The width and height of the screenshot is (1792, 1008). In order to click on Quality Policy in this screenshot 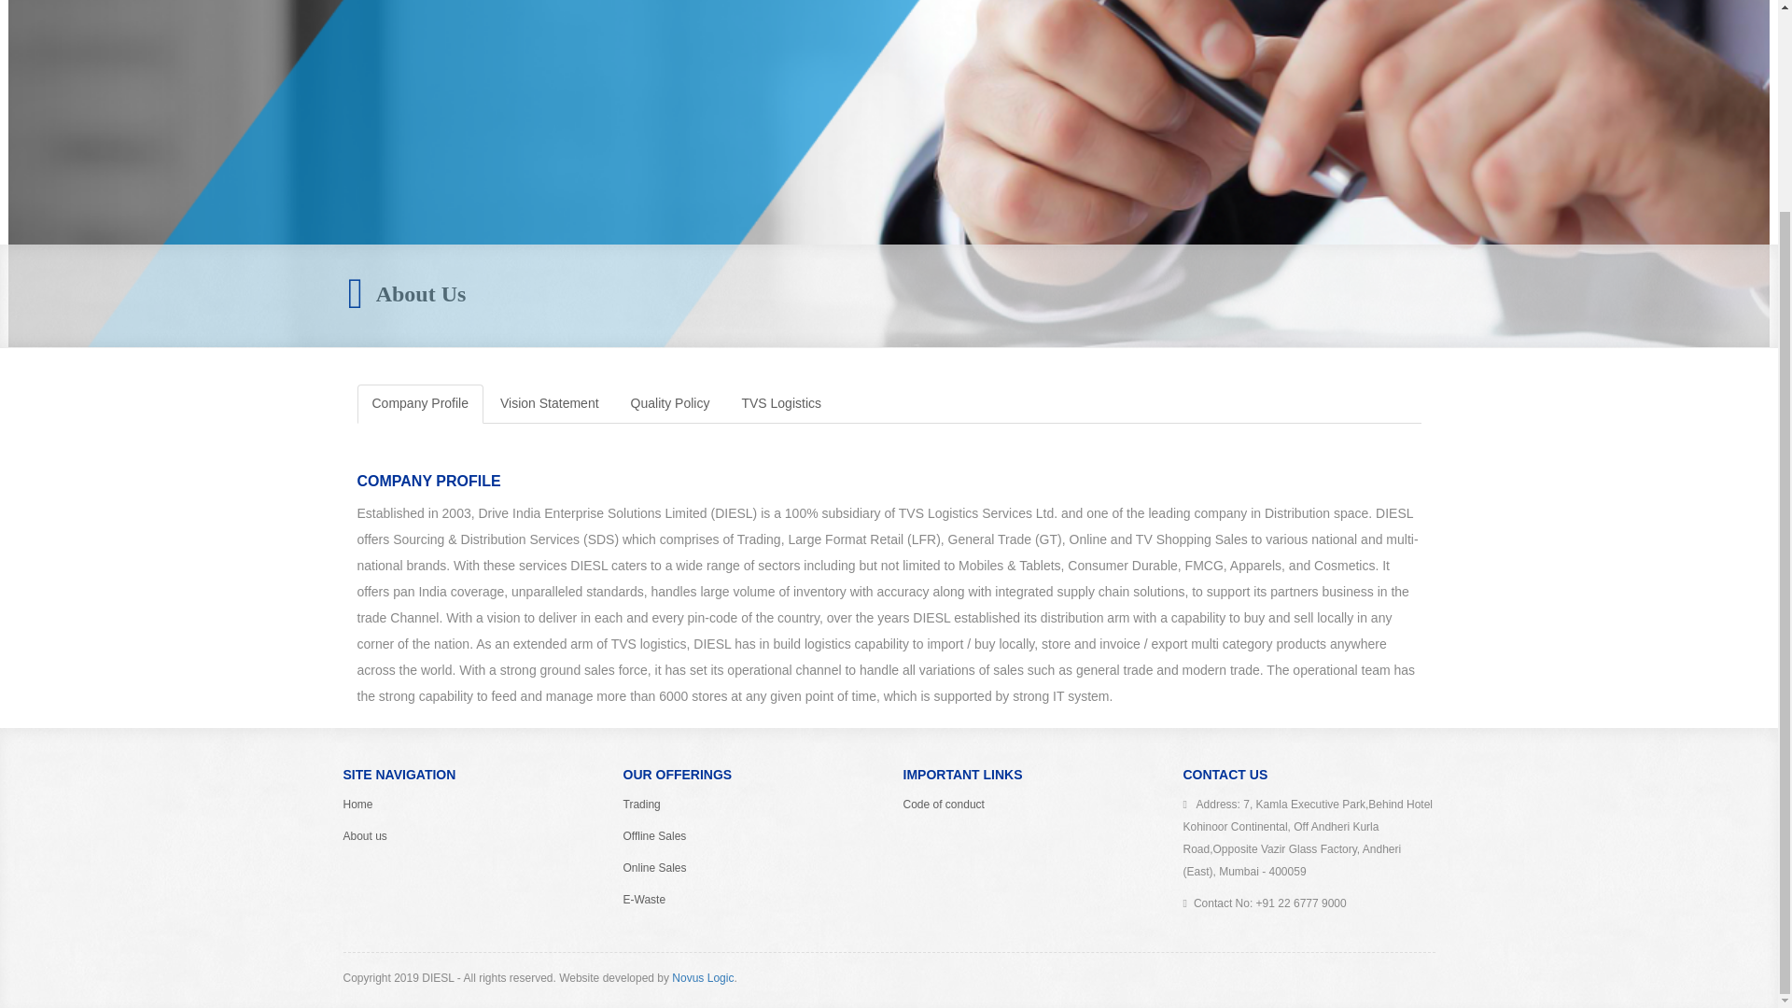, I will do `click(670, 403)`.